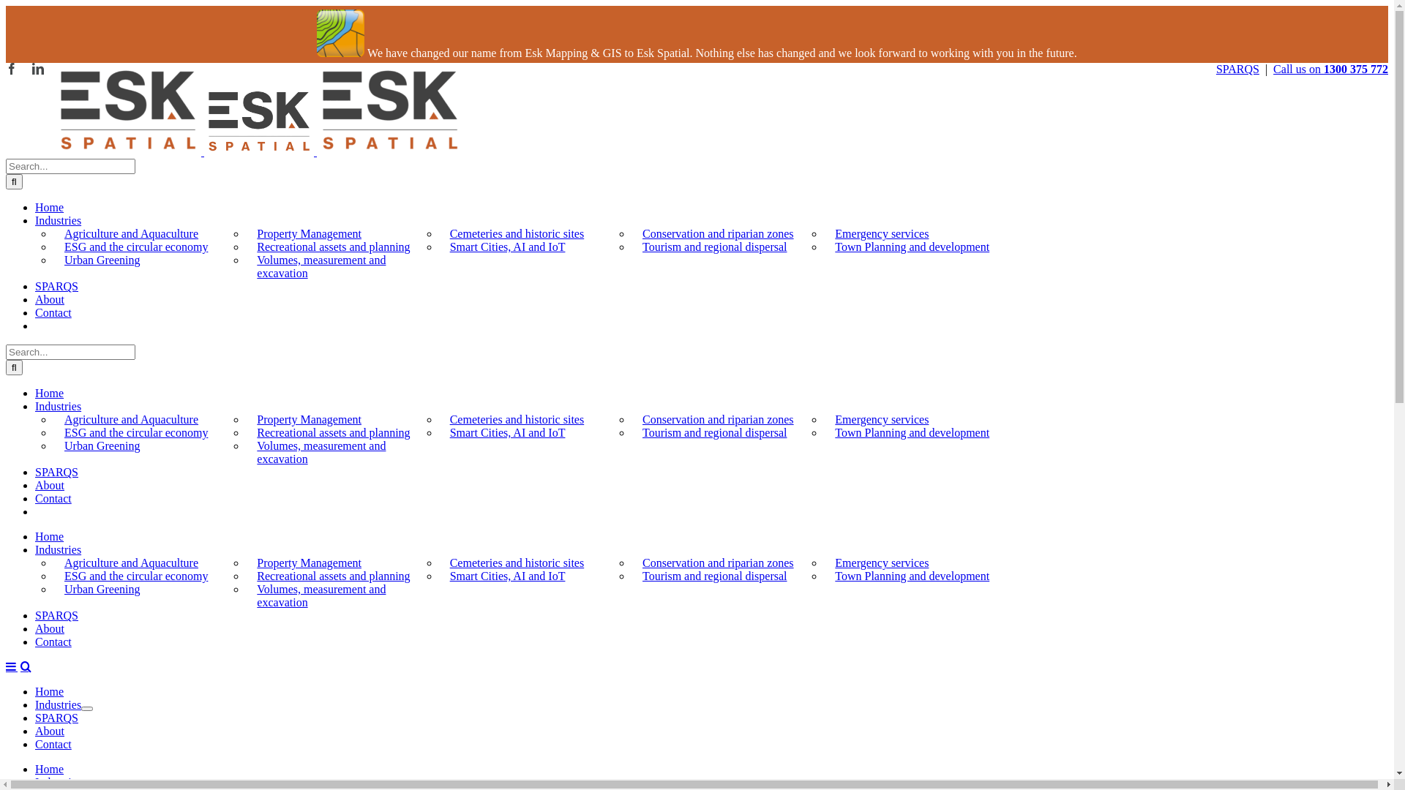 This screenshot has width=1405, height=790. Describe the element at coordinates (309, 563) in the screenshot. I see `Property Management` at that location.